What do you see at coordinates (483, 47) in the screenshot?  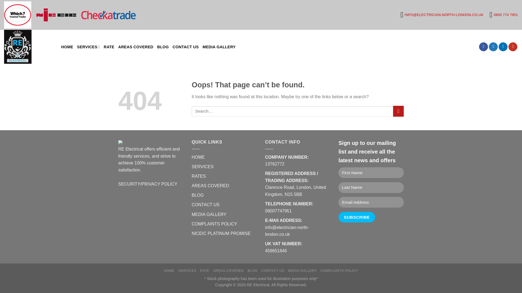 I see `Follow on Facebook` at bounding box center [483, 47].